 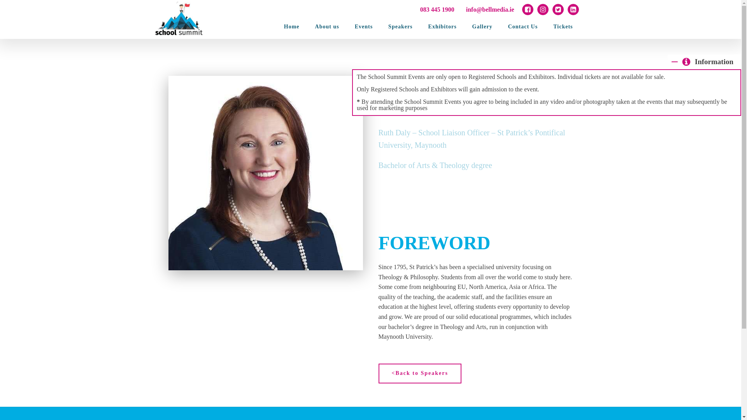 I want to click on Events, so click(x=363, y=26).